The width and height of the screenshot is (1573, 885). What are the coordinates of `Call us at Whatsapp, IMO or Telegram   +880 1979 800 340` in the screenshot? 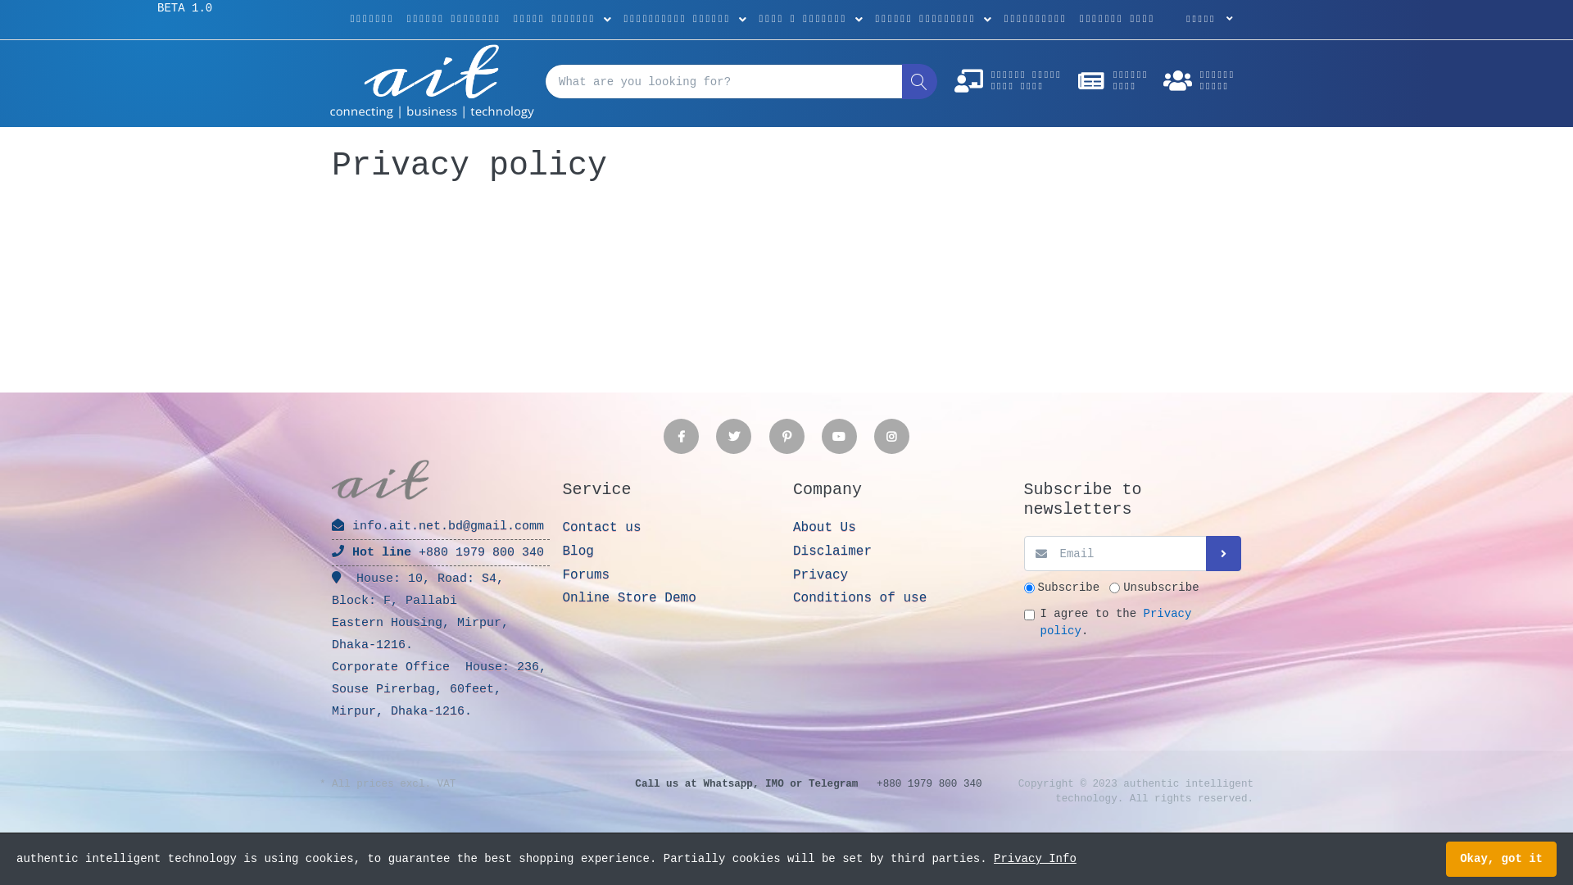 It's located at (808, 784).